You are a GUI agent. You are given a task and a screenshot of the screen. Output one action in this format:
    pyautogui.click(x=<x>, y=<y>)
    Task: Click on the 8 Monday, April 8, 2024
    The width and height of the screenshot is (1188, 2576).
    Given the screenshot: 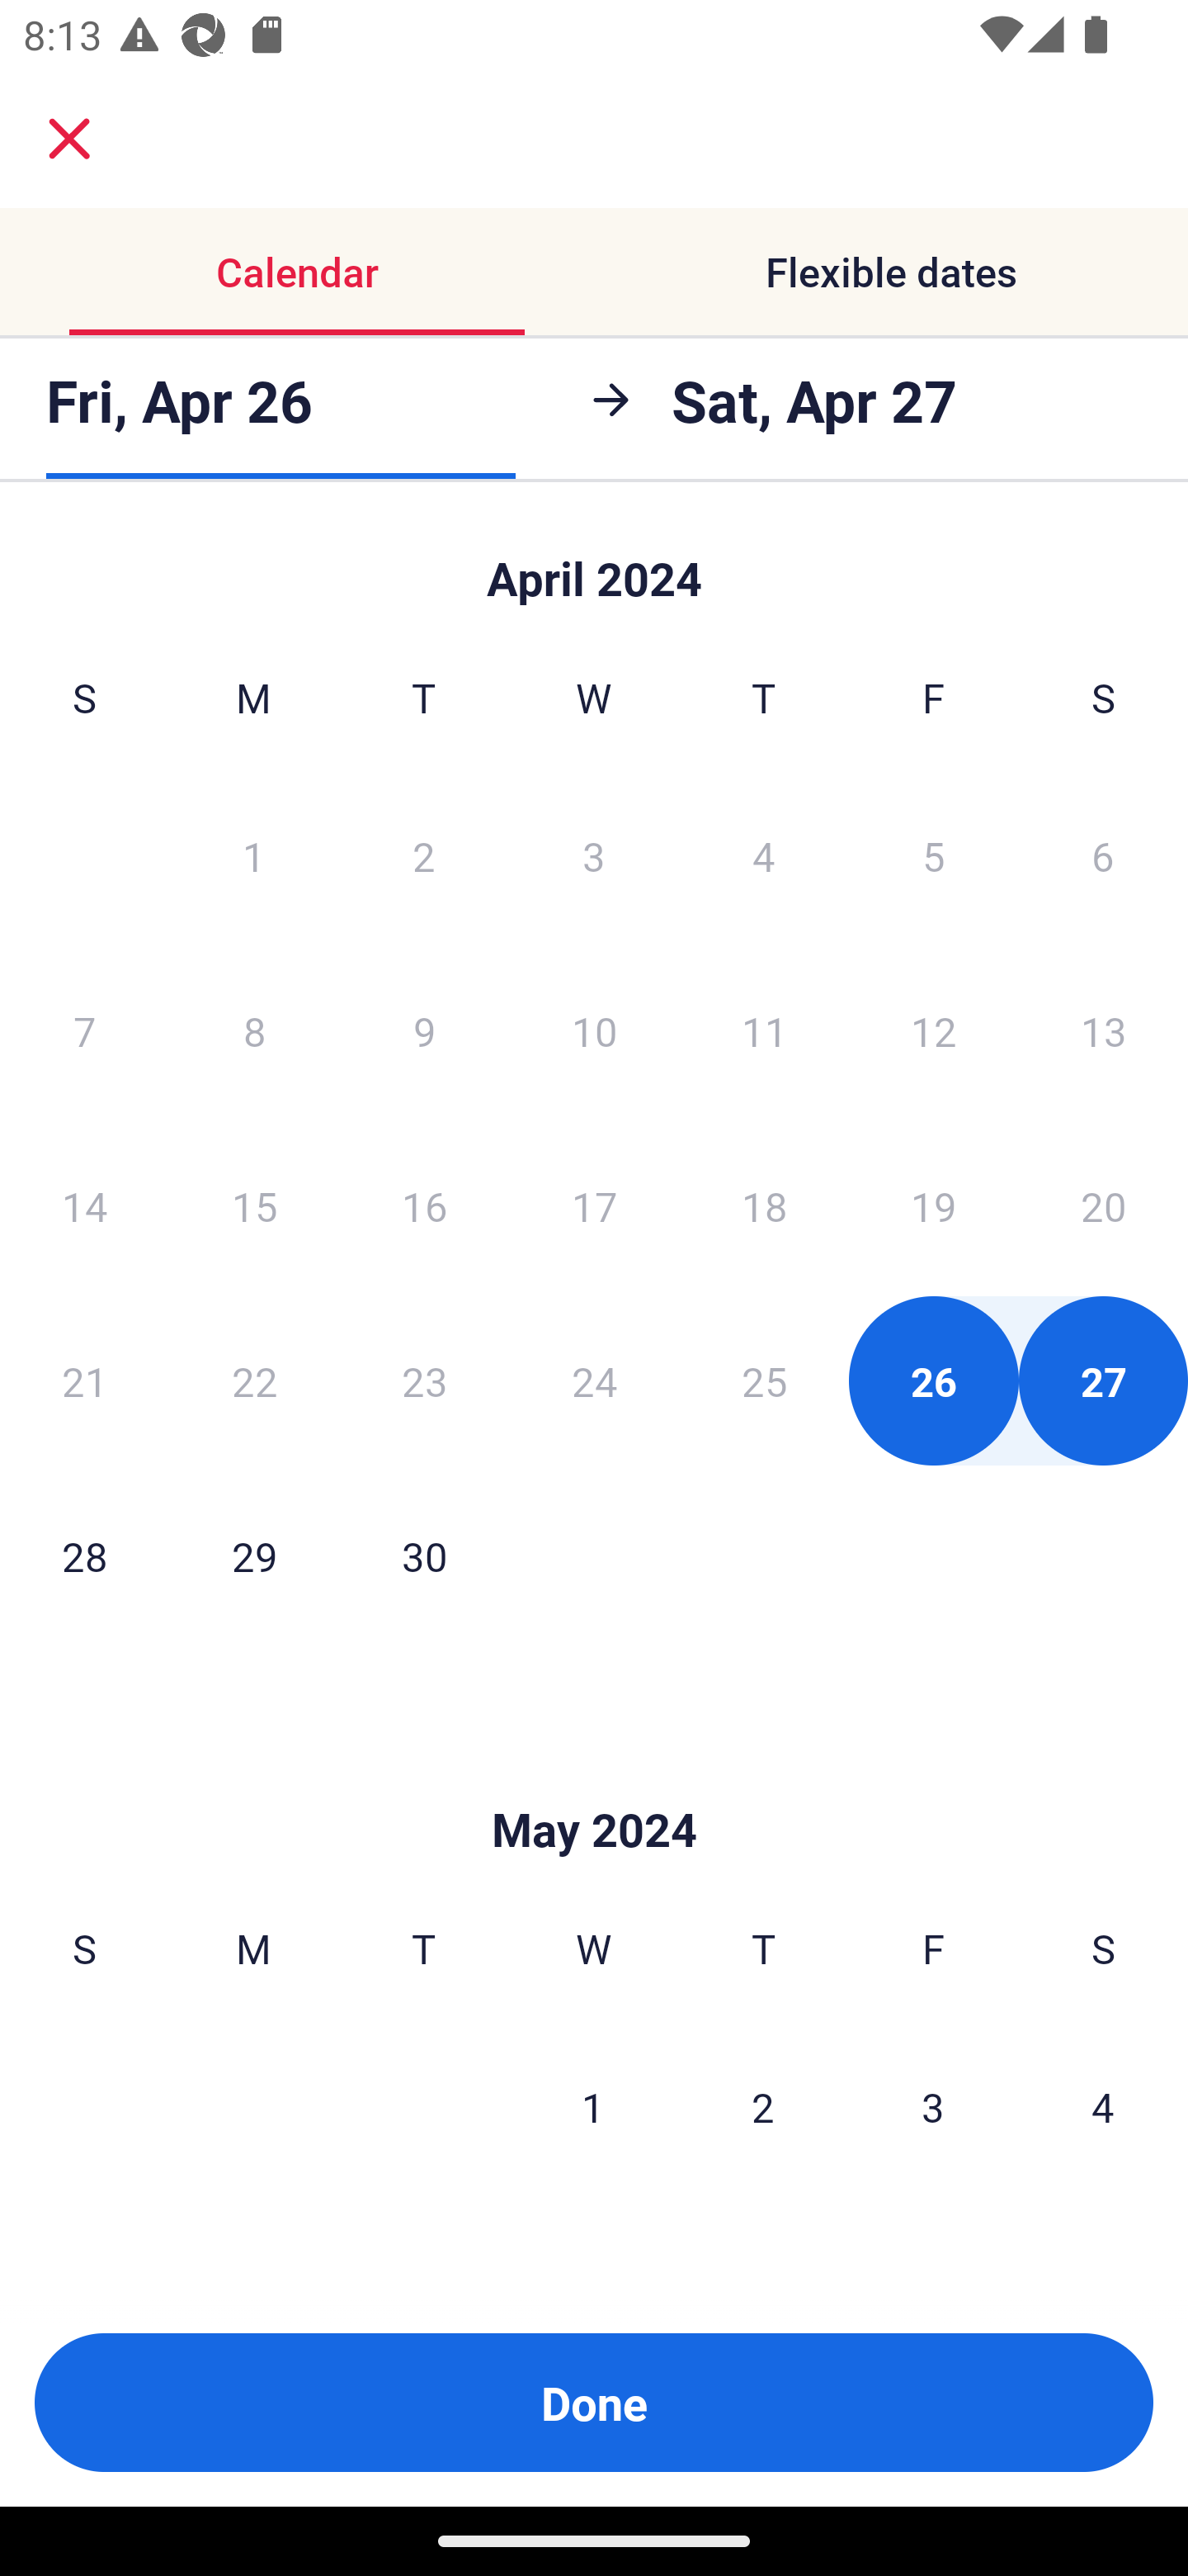 What is the action you would take?
    pyautogui.click(x=254, y=1030)
    